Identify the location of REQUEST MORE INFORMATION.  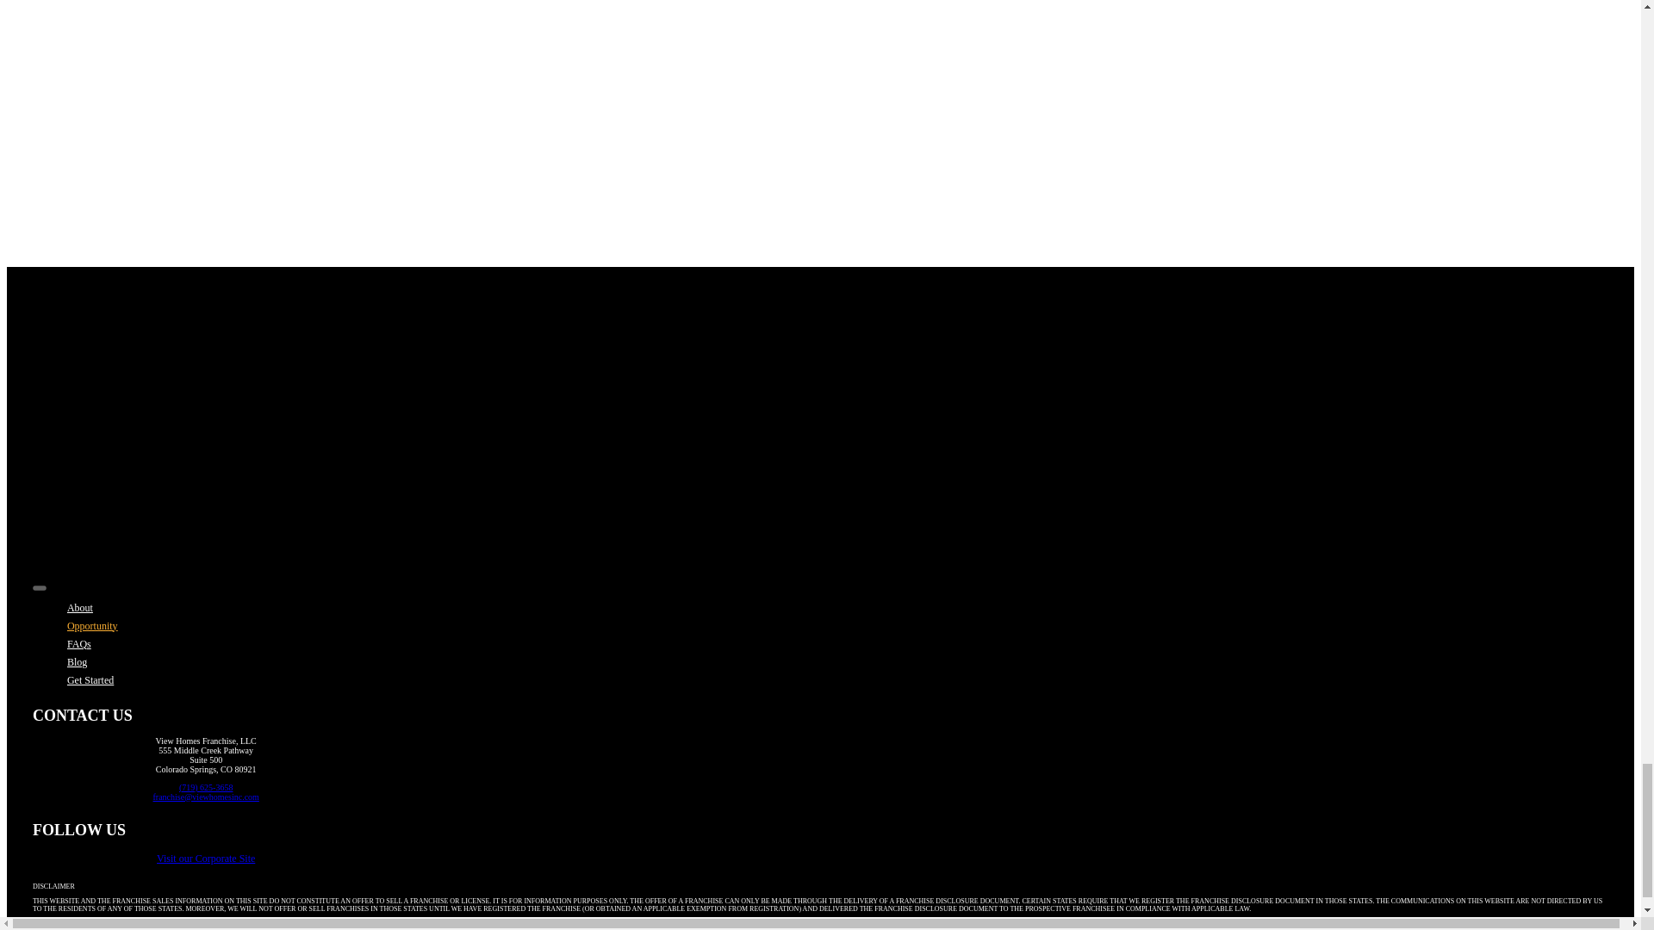
(162, 169).